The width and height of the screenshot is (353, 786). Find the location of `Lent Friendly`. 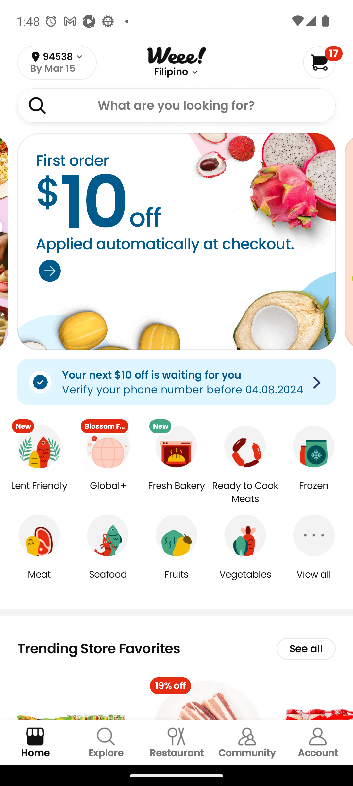

Lent Friendly is located at coordinates (39, 493).